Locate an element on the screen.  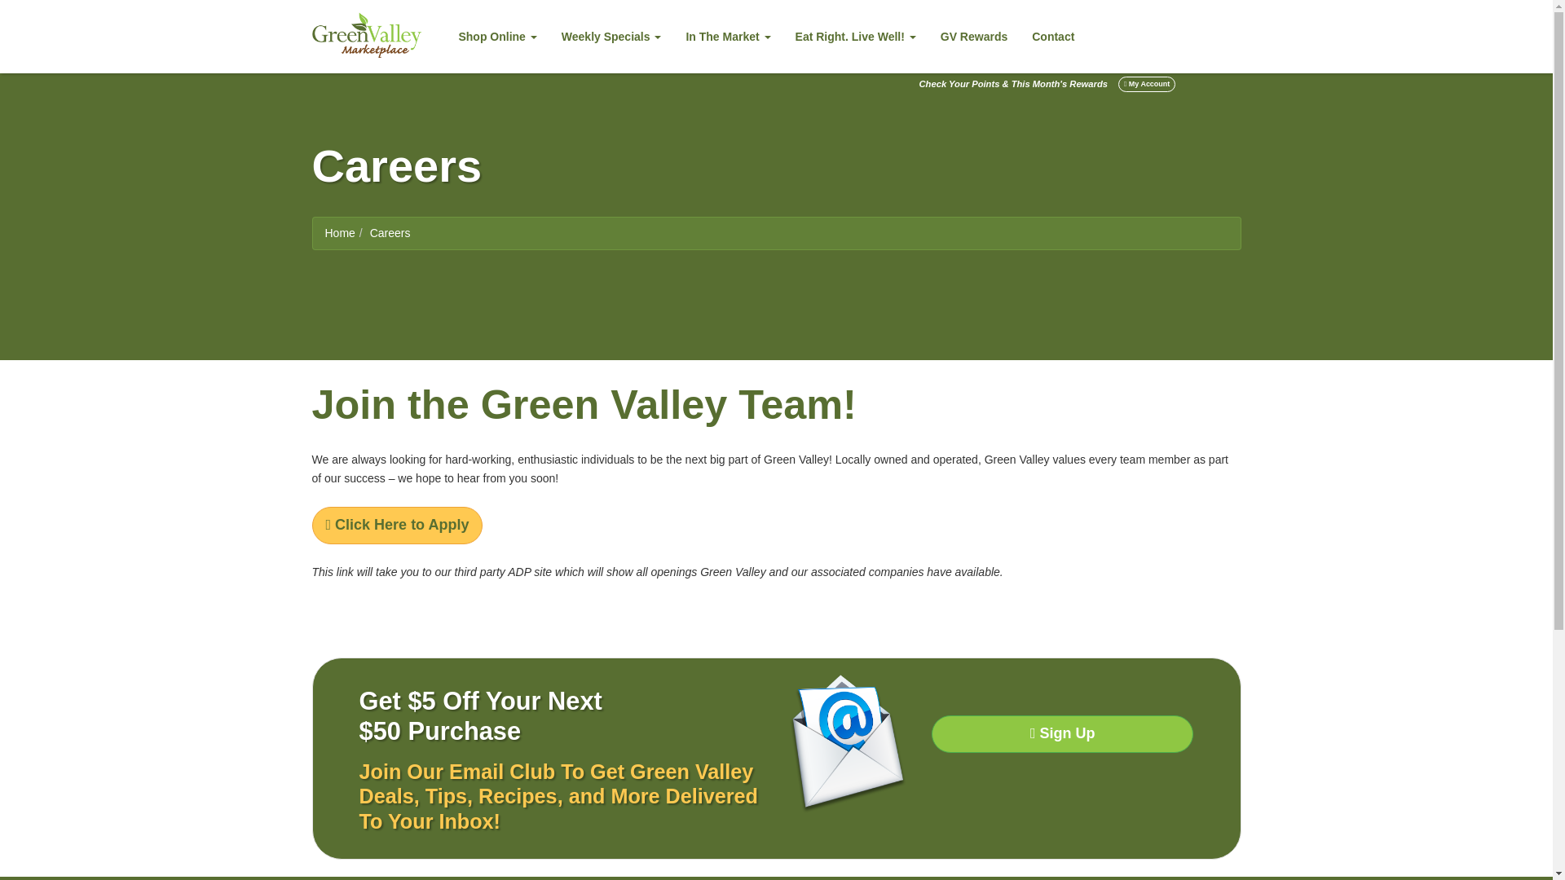
Weekly Specials is located at coordinates (611, 36).